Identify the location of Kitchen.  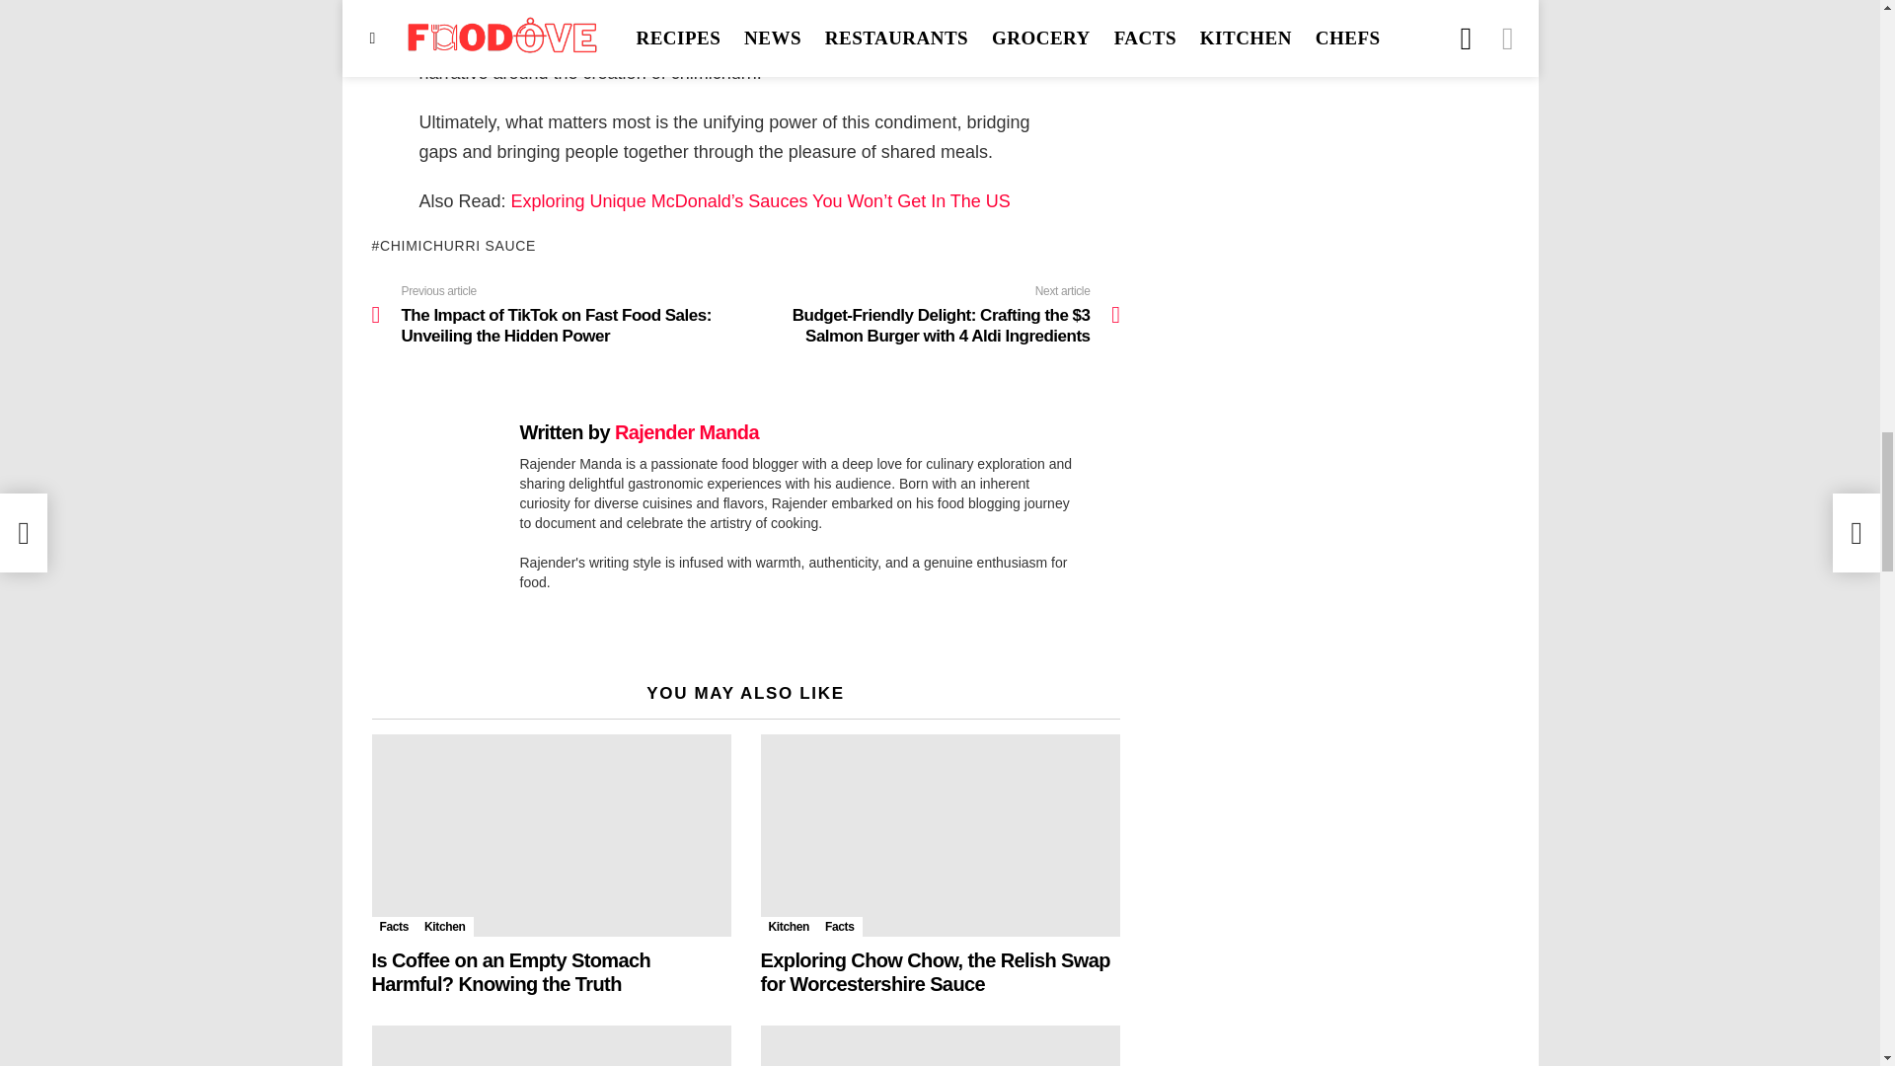
(788, 926).